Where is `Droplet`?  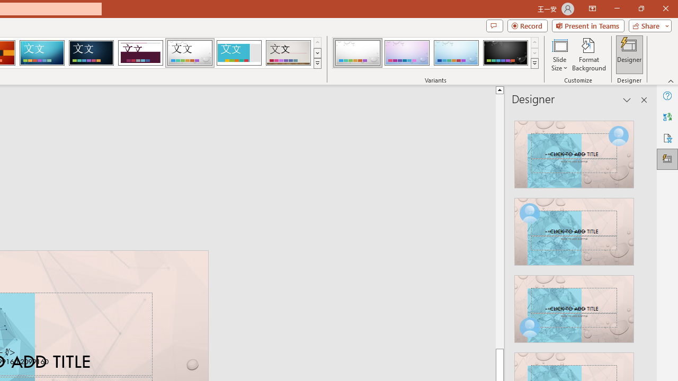
Droplet is located at coordinates (190, 53).